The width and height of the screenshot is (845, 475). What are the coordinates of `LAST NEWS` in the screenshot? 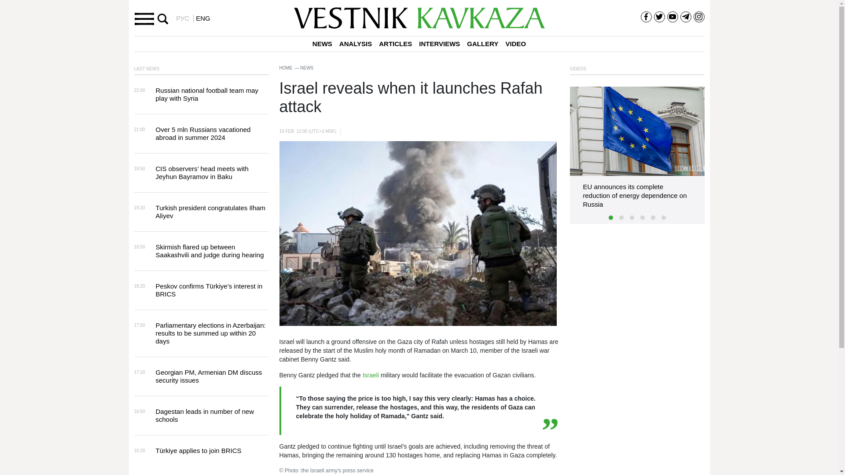 It's located at (149, 67).